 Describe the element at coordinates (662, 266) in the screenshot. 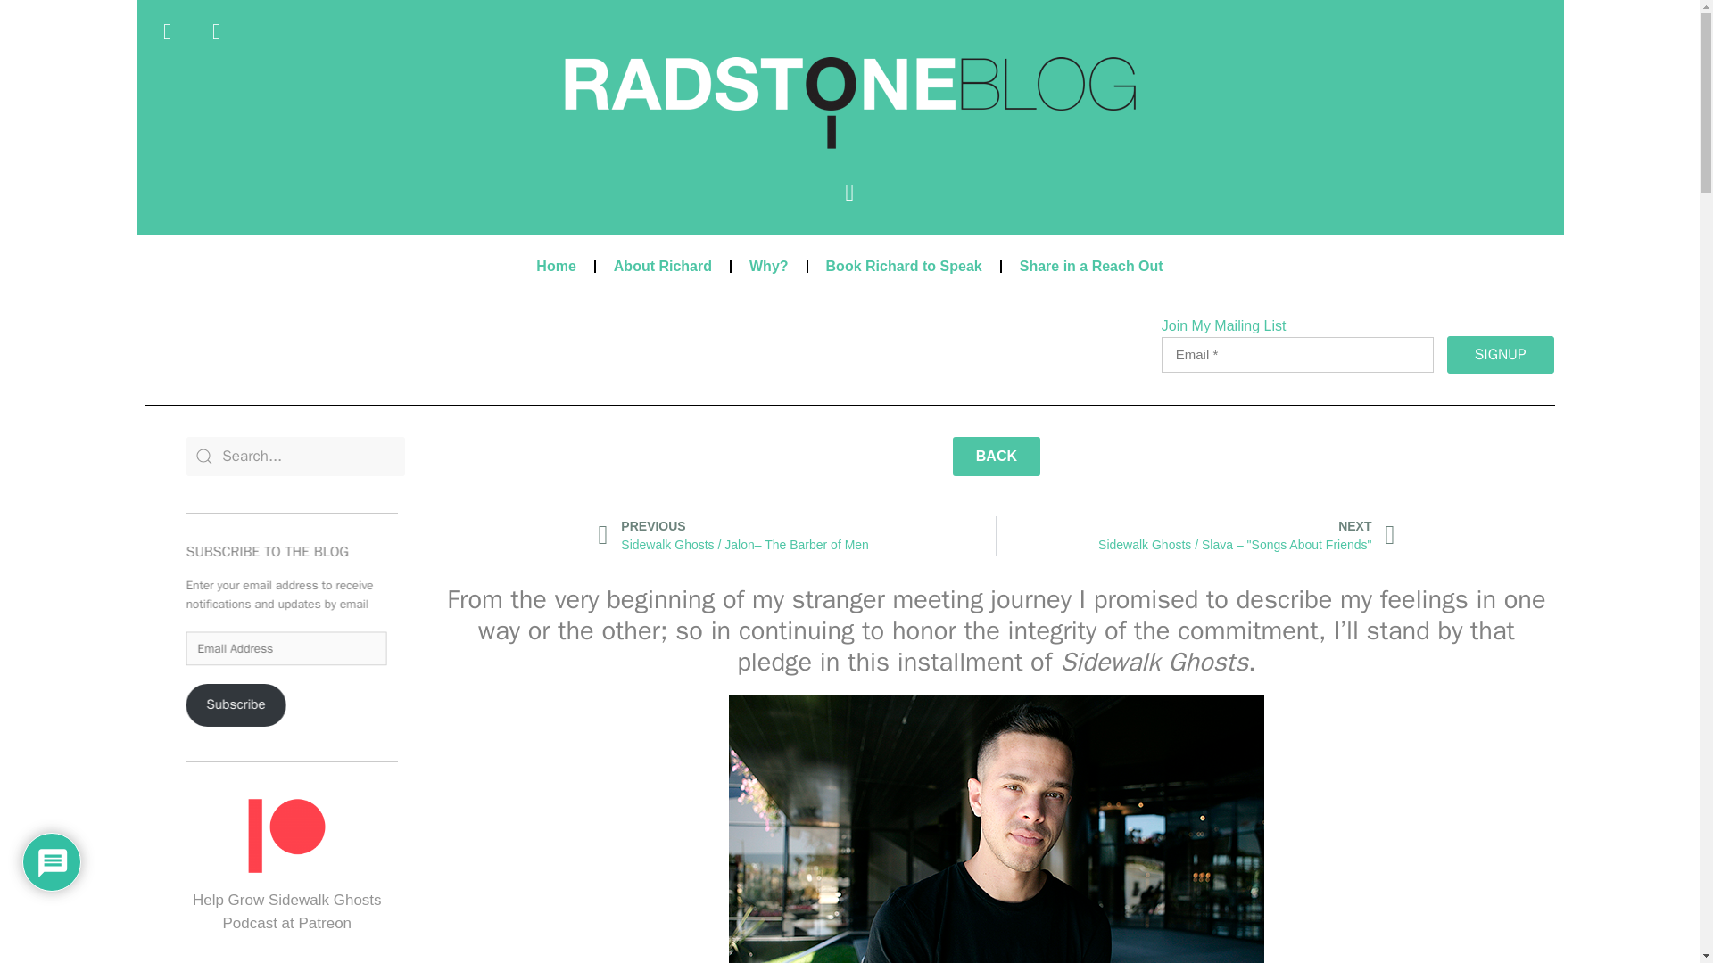

I see `About Richard` at that location.